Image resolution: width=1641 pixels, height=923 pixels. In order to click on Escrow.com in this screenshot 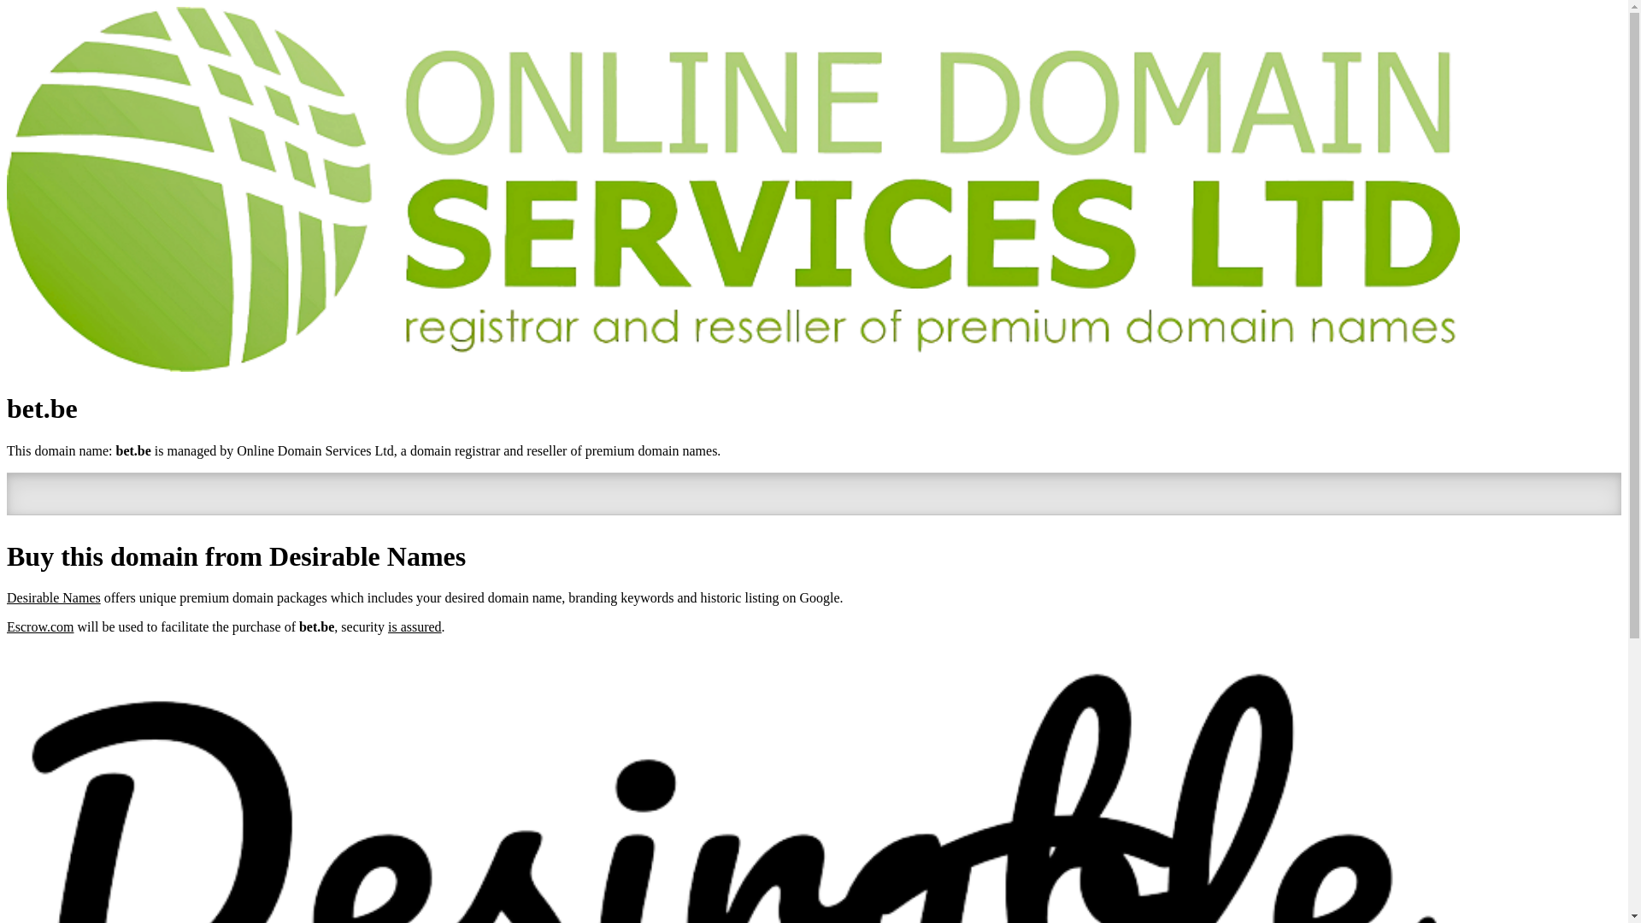, I will do `click(41, 627)`.